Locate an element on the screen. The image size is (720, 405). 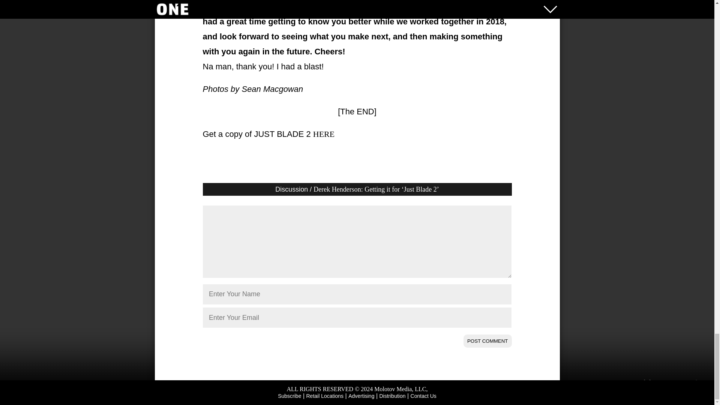
Subscribe is located at coordinates (289, 396).